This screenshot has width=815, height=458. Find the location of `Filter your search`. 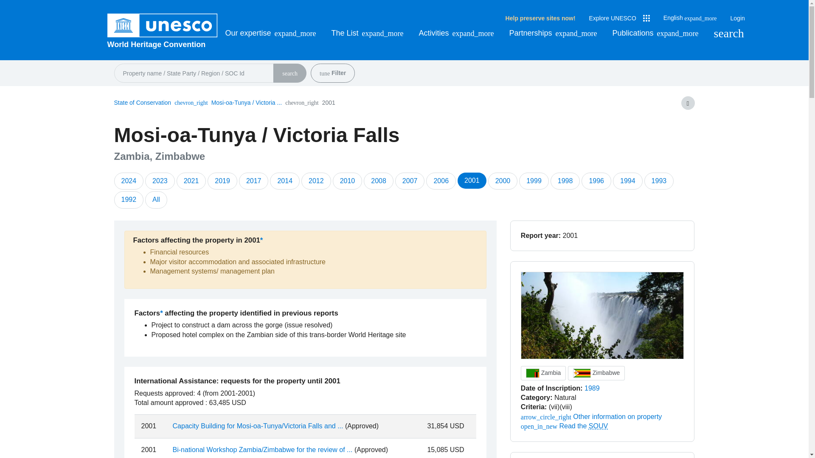

Filter your search is located at coordinates (324, 74).